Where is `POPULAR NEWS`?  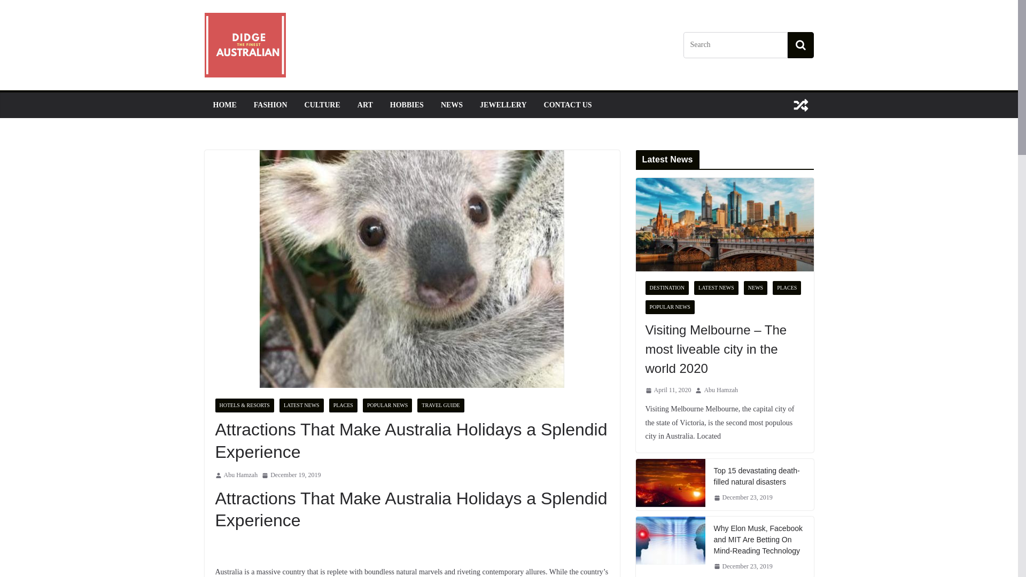 POPULAR NEWS is located at coordinates (670, 307).